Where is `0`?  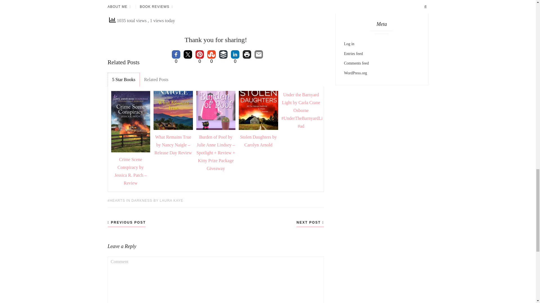 0 is located at coordinates (211, 54).